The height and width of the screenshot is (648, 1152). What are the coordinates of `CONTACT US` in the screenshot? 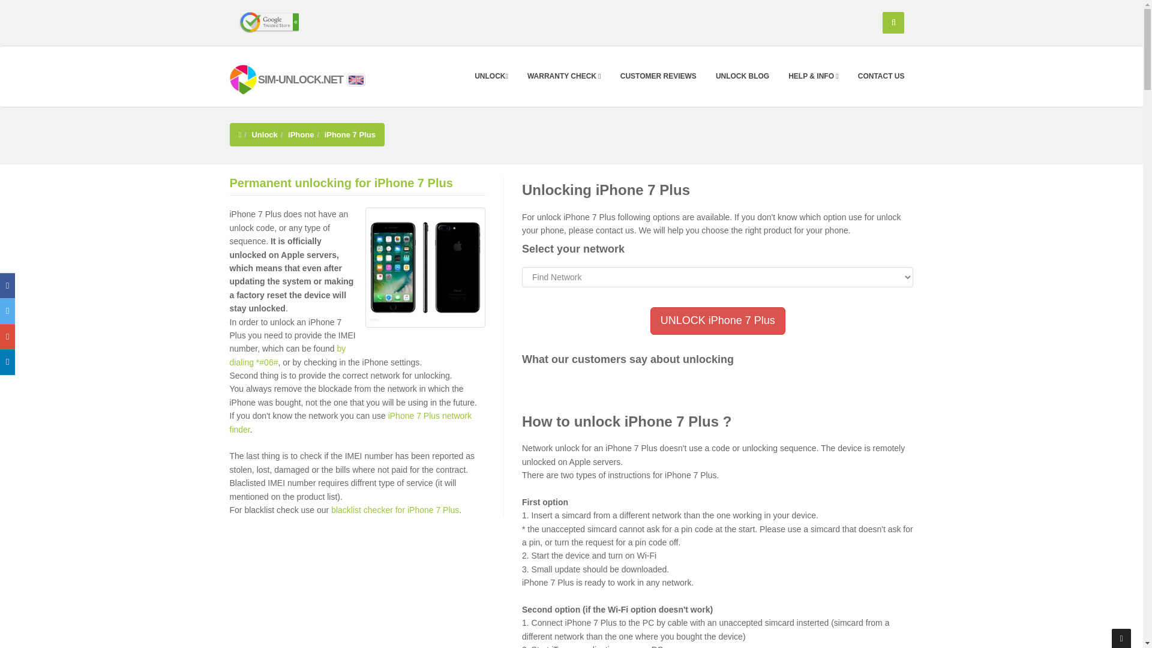 It's located at (881, 76).